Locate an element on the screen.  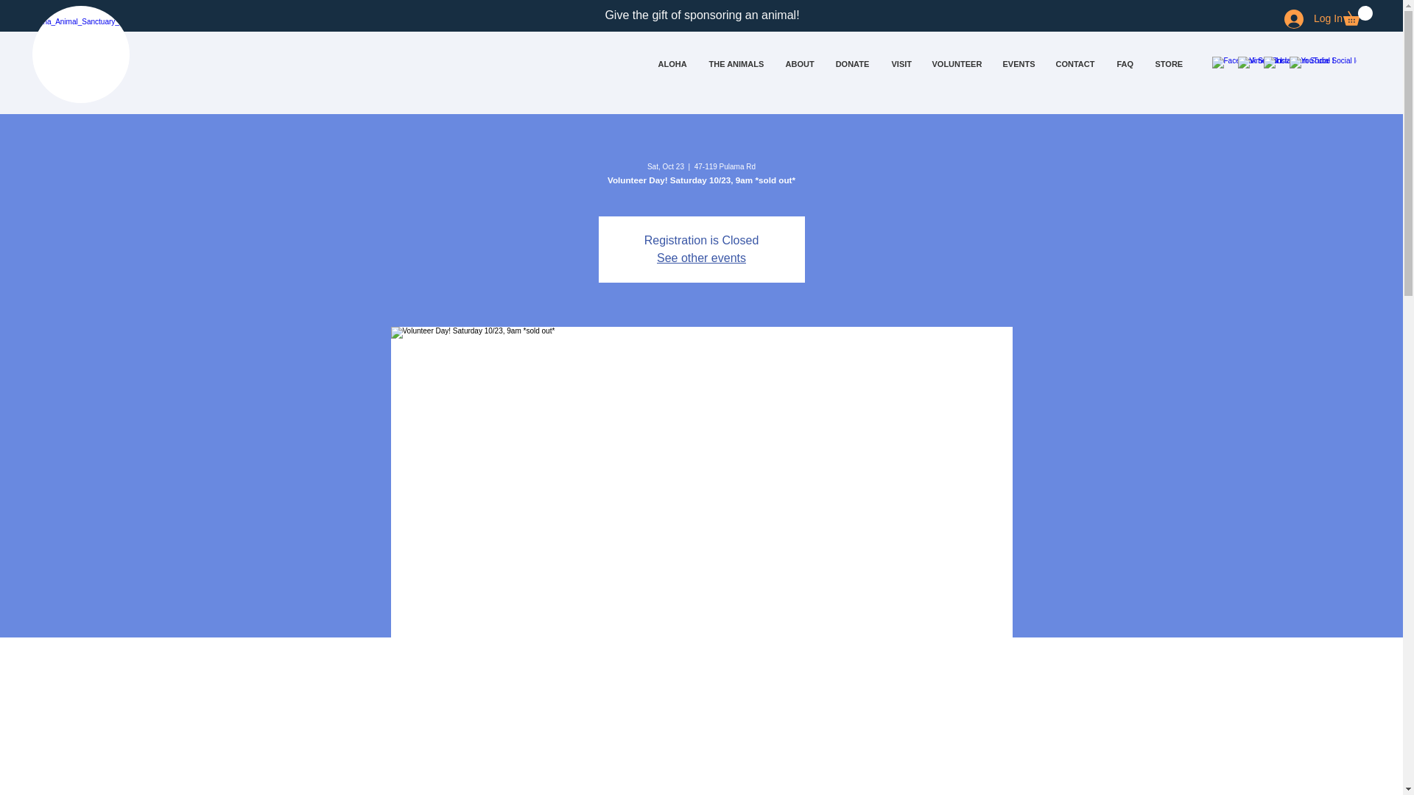
ALOHA is located at coordinates (672, 63).